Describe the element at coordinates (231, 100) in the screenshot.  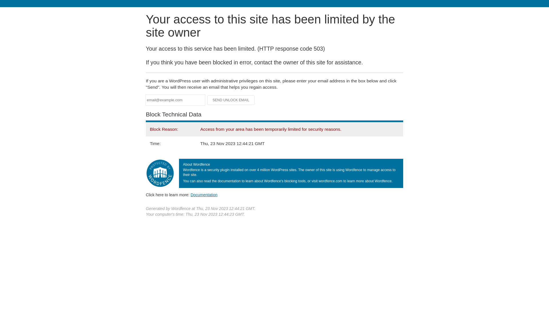
I see `Send Unlock Email` at that location.